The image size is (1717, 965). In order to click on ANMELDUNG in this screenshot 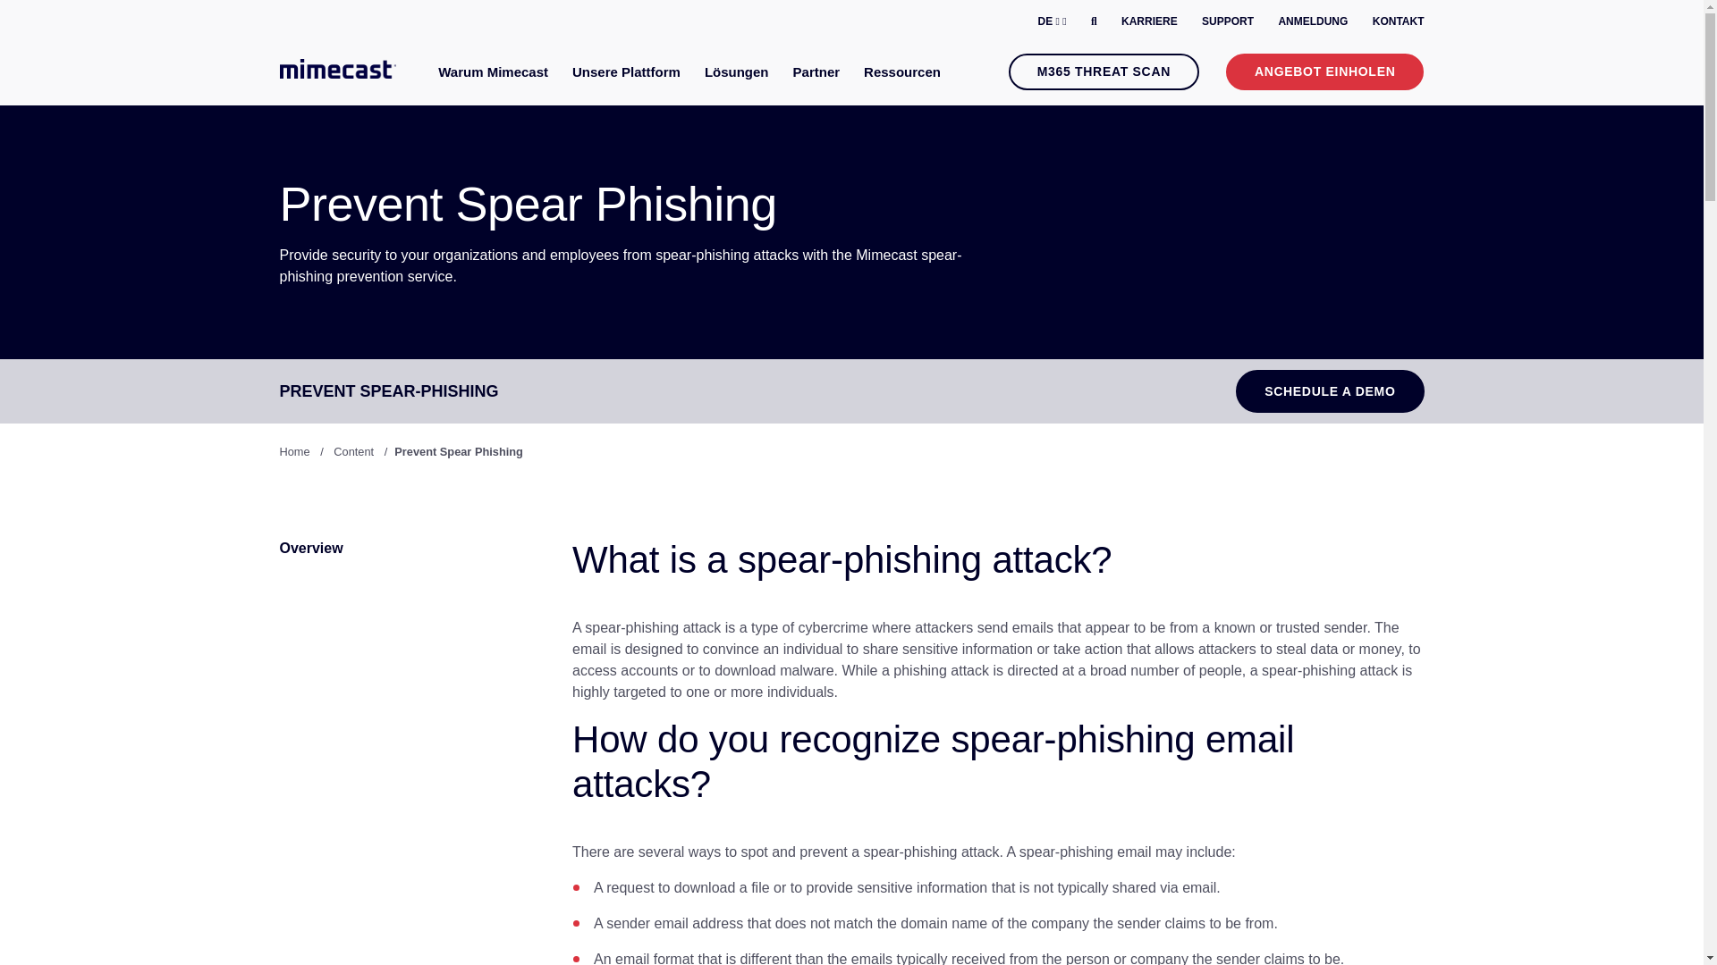, I will do `click(1313, 21)`.